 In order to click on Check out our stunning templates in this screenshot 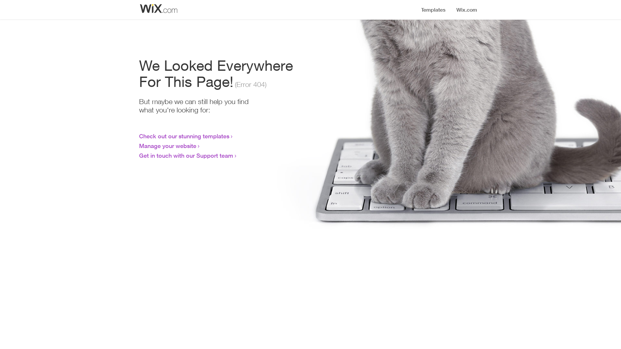, I will do `click(184, 136)`.